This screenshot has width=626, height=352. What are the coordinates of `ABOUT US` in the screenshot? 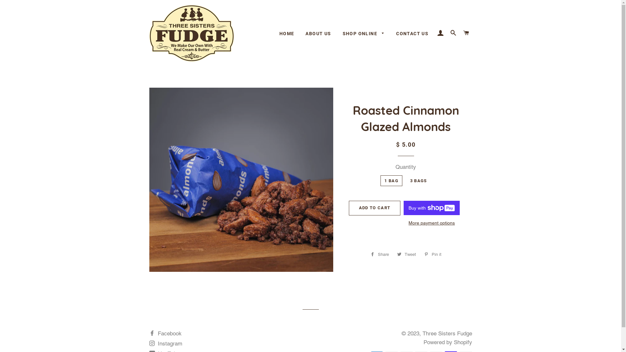 It's located at (318, 34).